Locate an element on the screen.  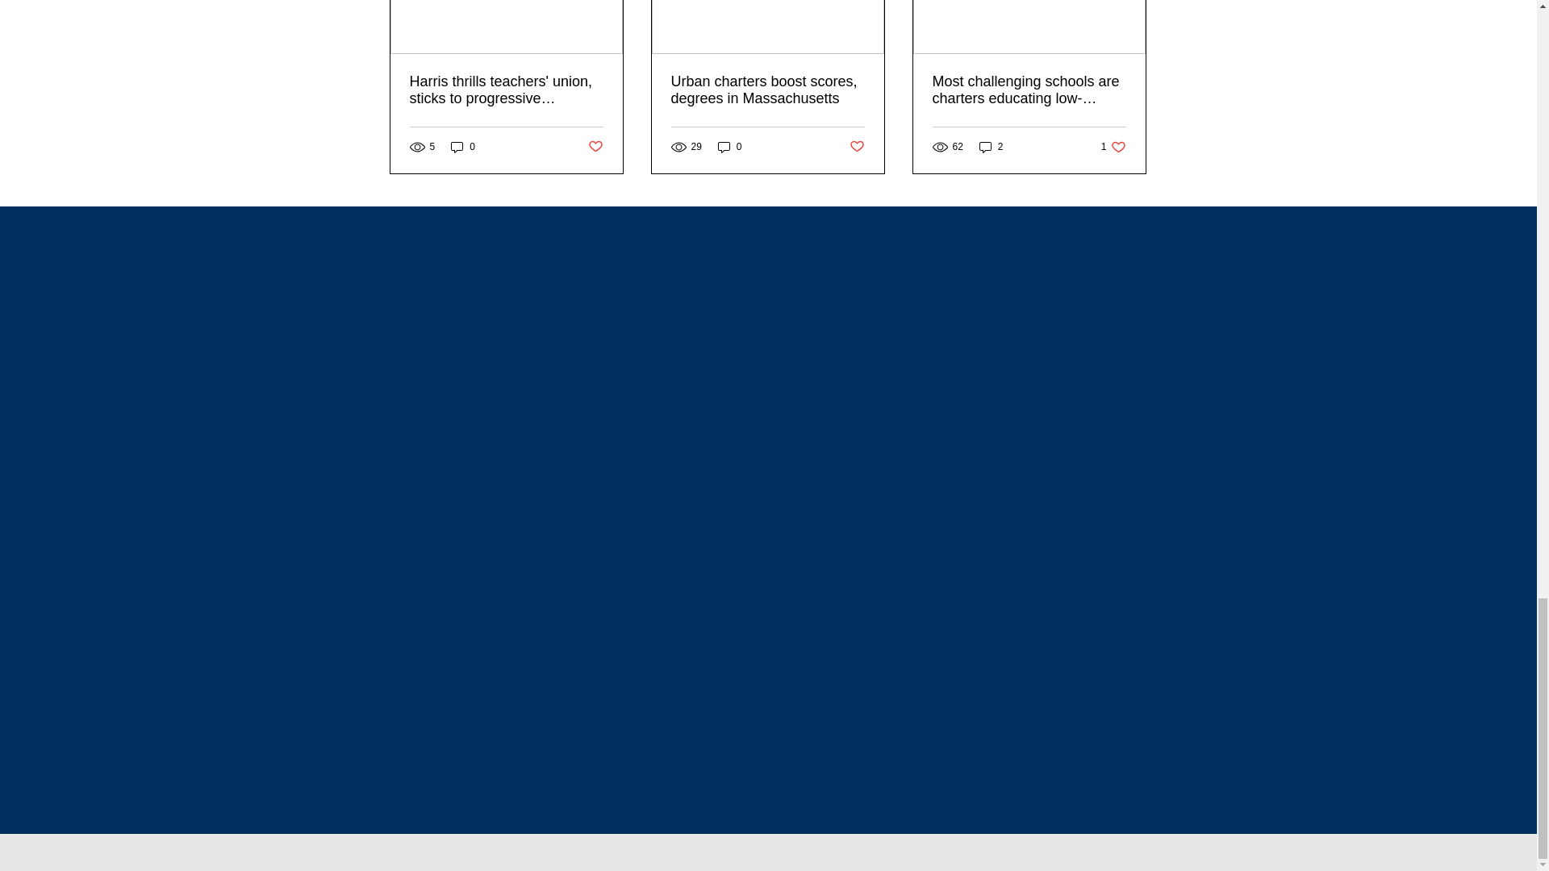
0 is located at coordinates (991, 146).